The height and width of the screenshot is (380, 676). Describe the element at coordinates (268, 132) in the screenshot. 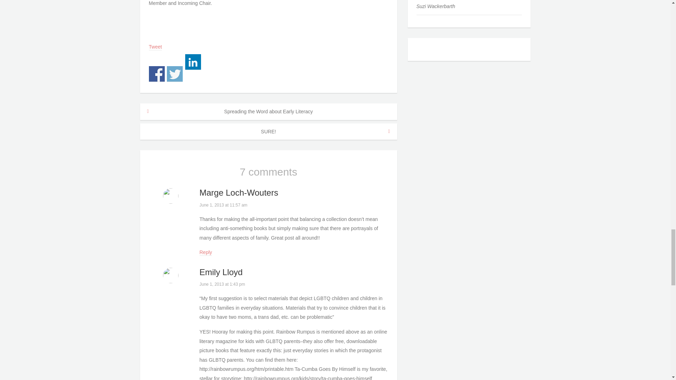

I see `SURE!` at that location.